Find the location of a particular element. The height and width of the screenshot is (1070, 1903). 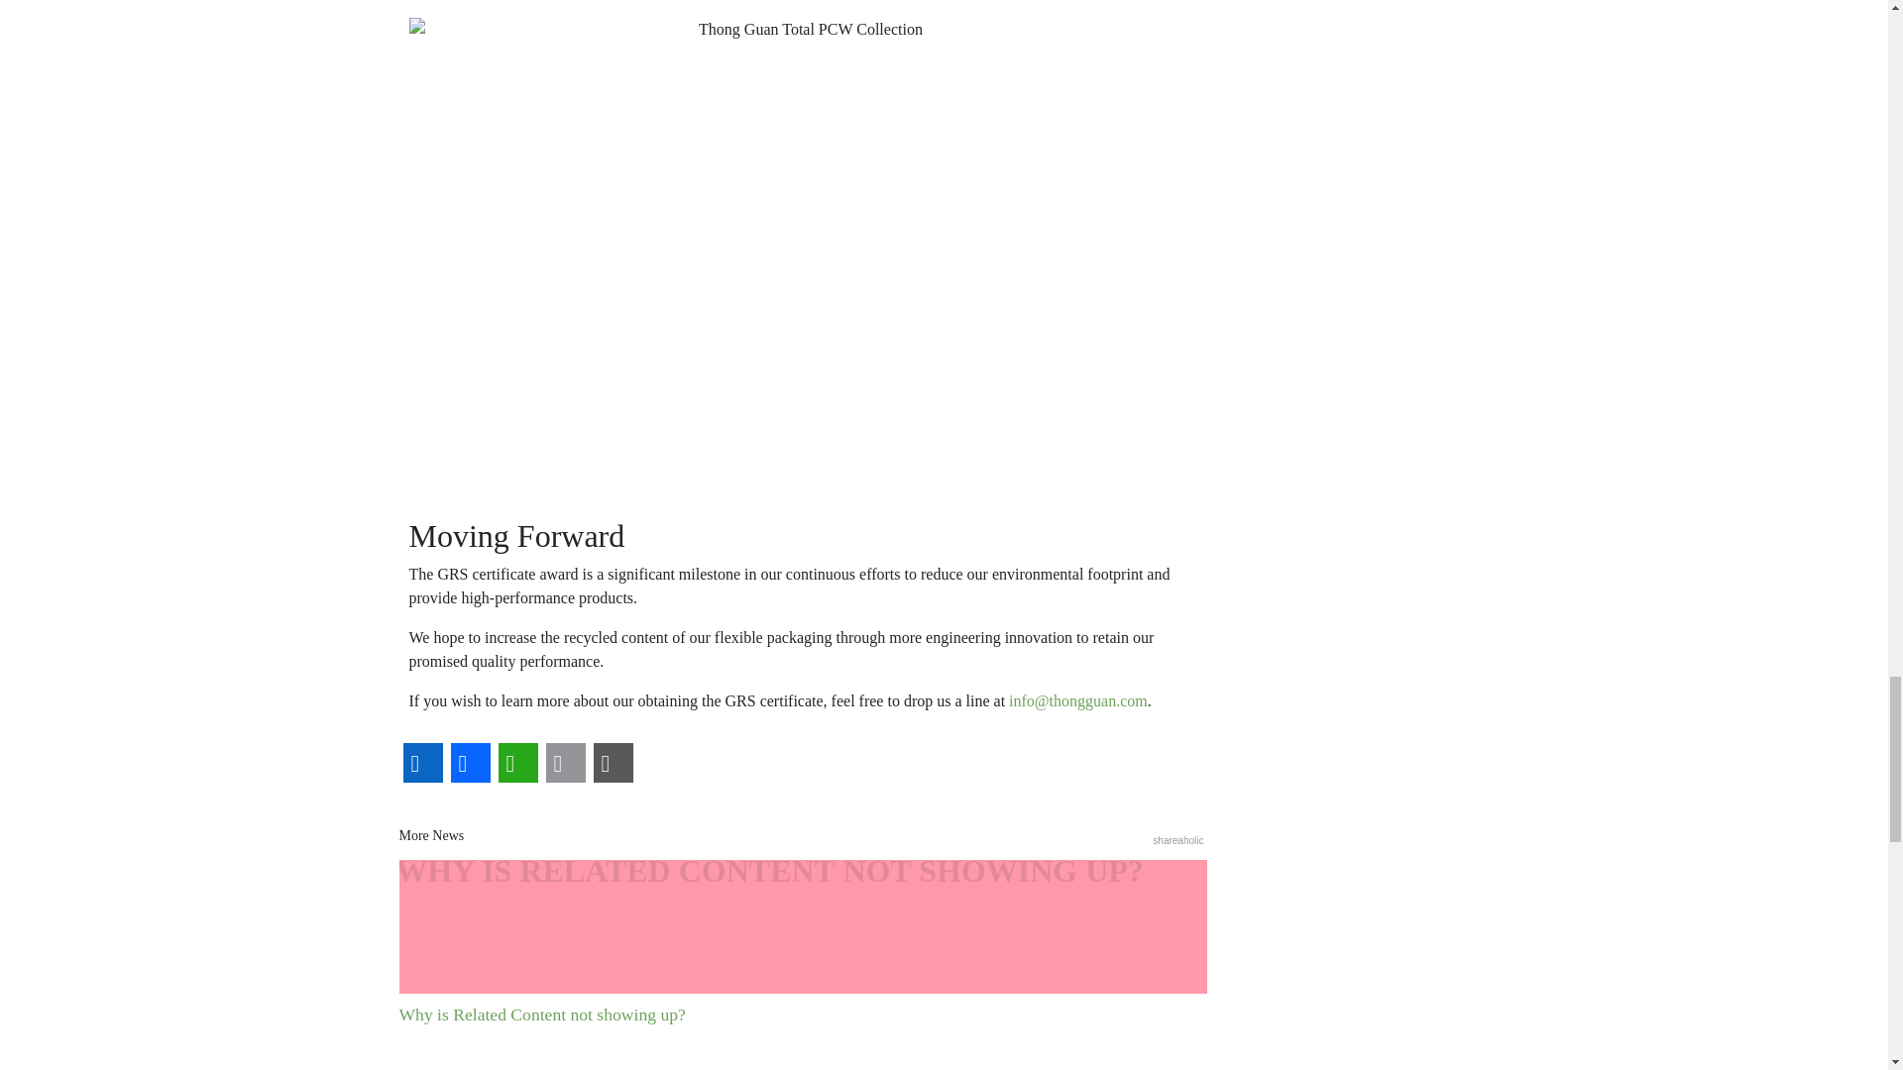

WhatsApp is located at coordinates (516, 763).